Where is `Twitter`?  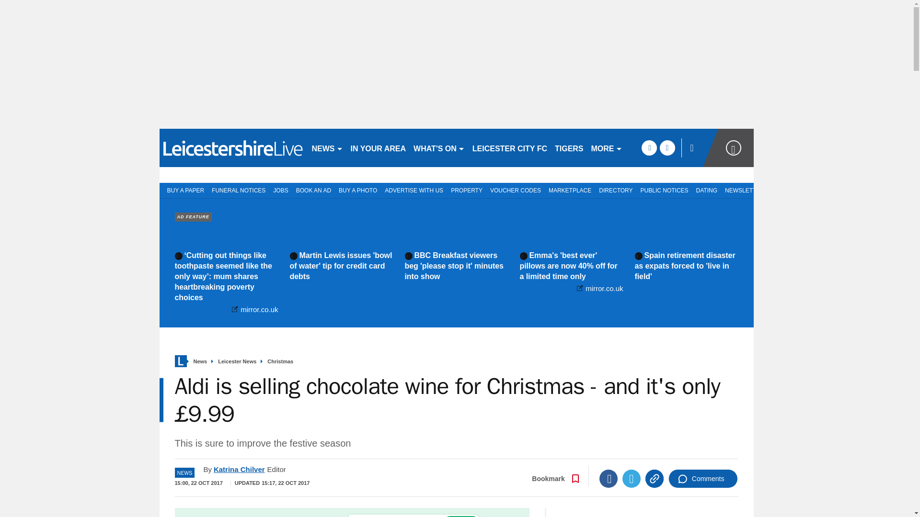 Twitter is located at coordinates (632, 479).